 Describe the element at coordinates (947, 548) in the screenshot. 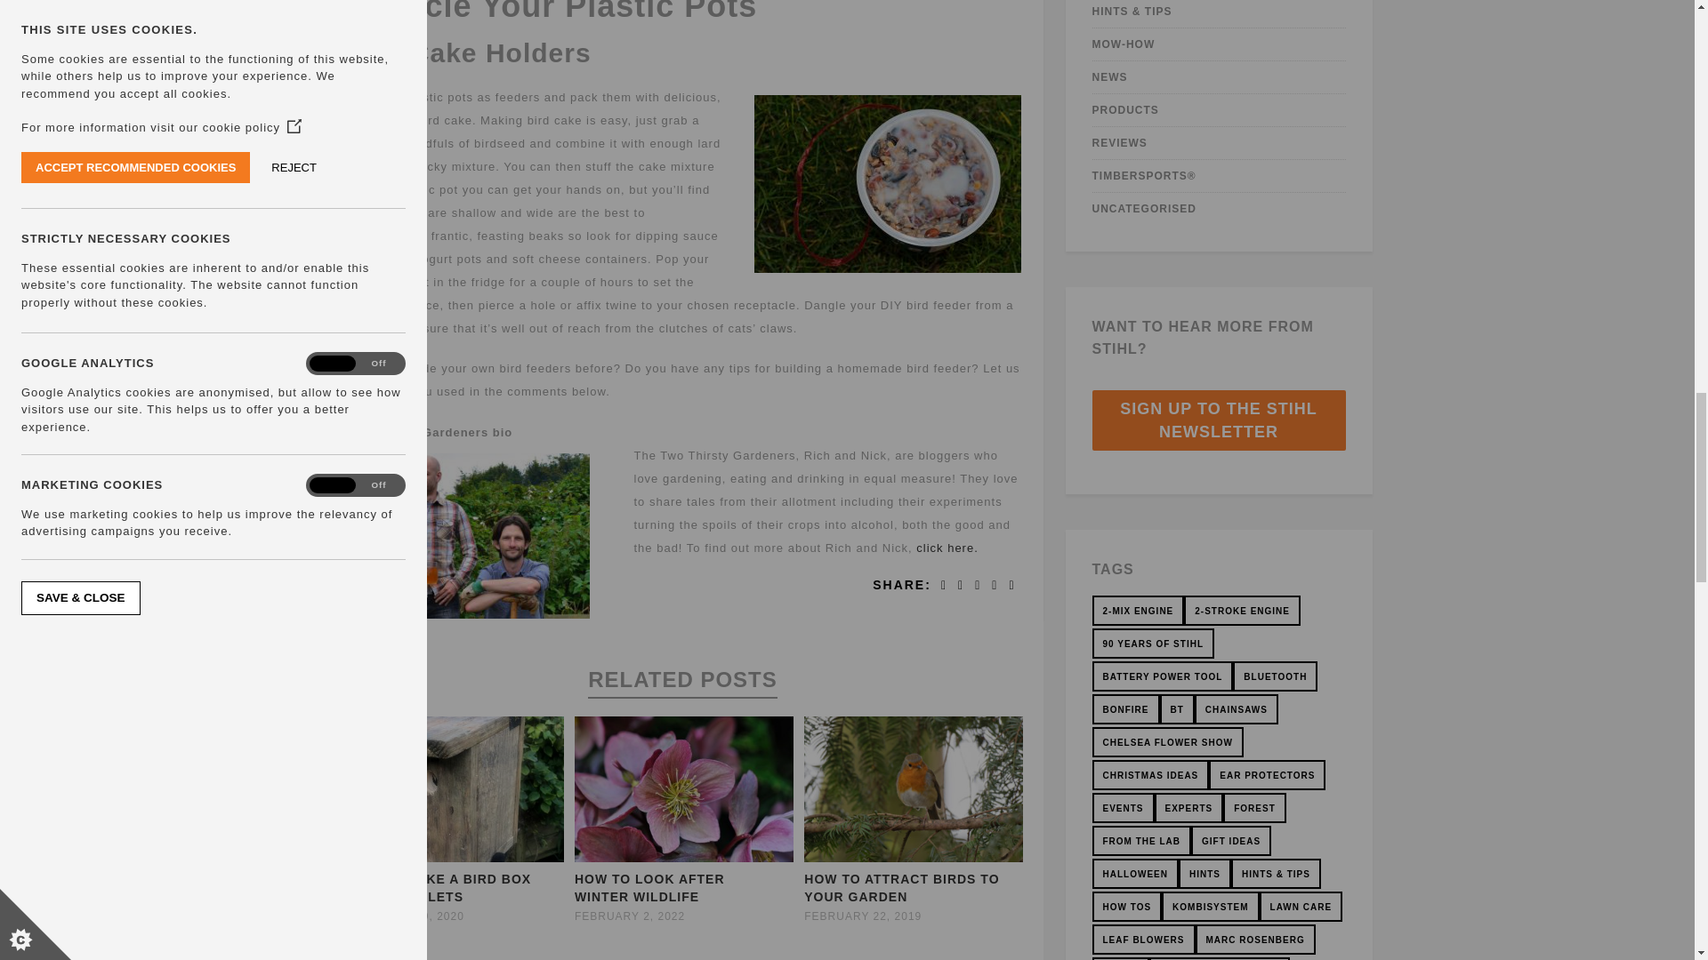

I see `click here.` at that location.